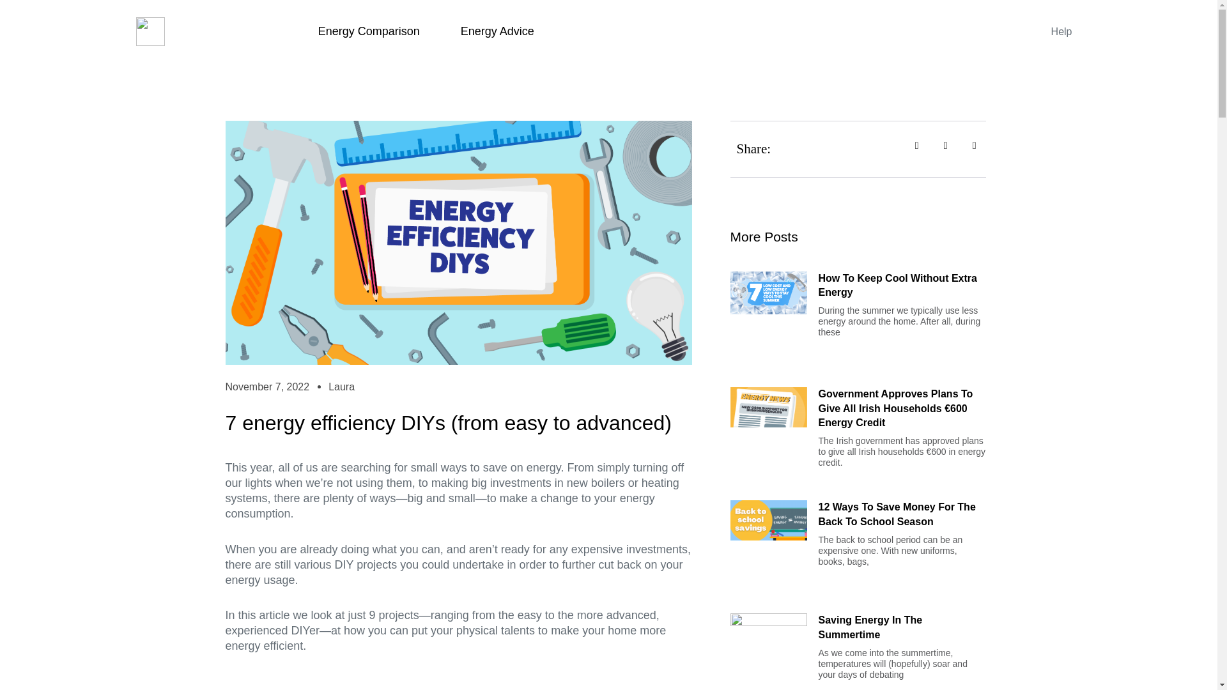  What do you see at coordinates (341, 387) in the screenshot?
I see `Laura` at bounding box center [341, 387].